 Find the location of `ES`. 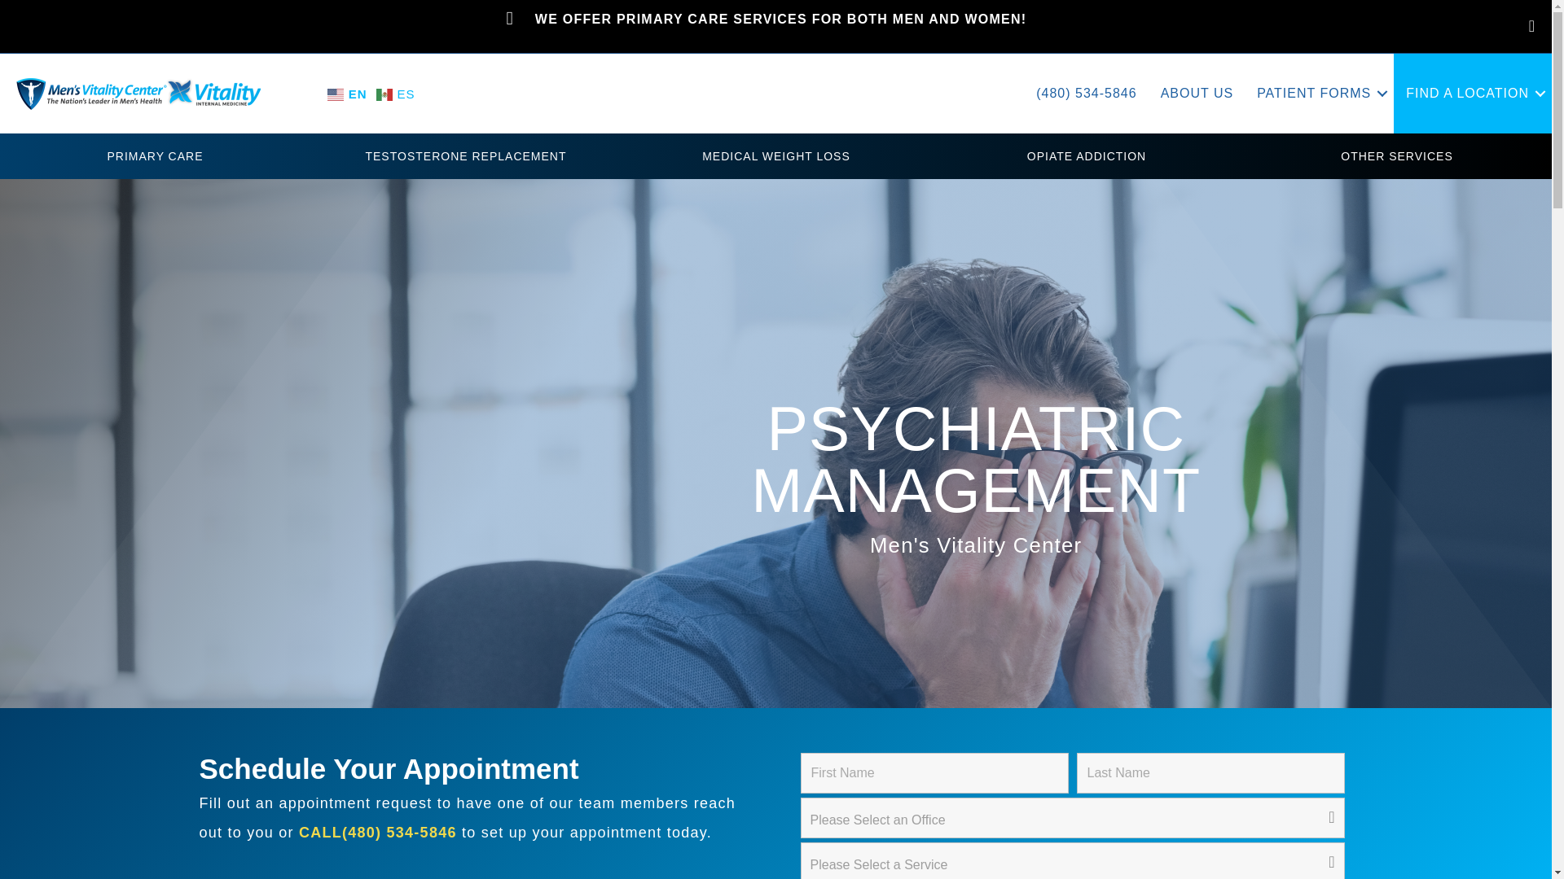

ES is located at coordinates (398, 93).